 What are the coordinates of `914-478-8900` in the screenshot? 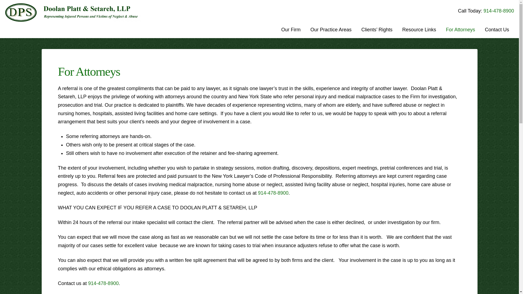 It's located at (104, 283).